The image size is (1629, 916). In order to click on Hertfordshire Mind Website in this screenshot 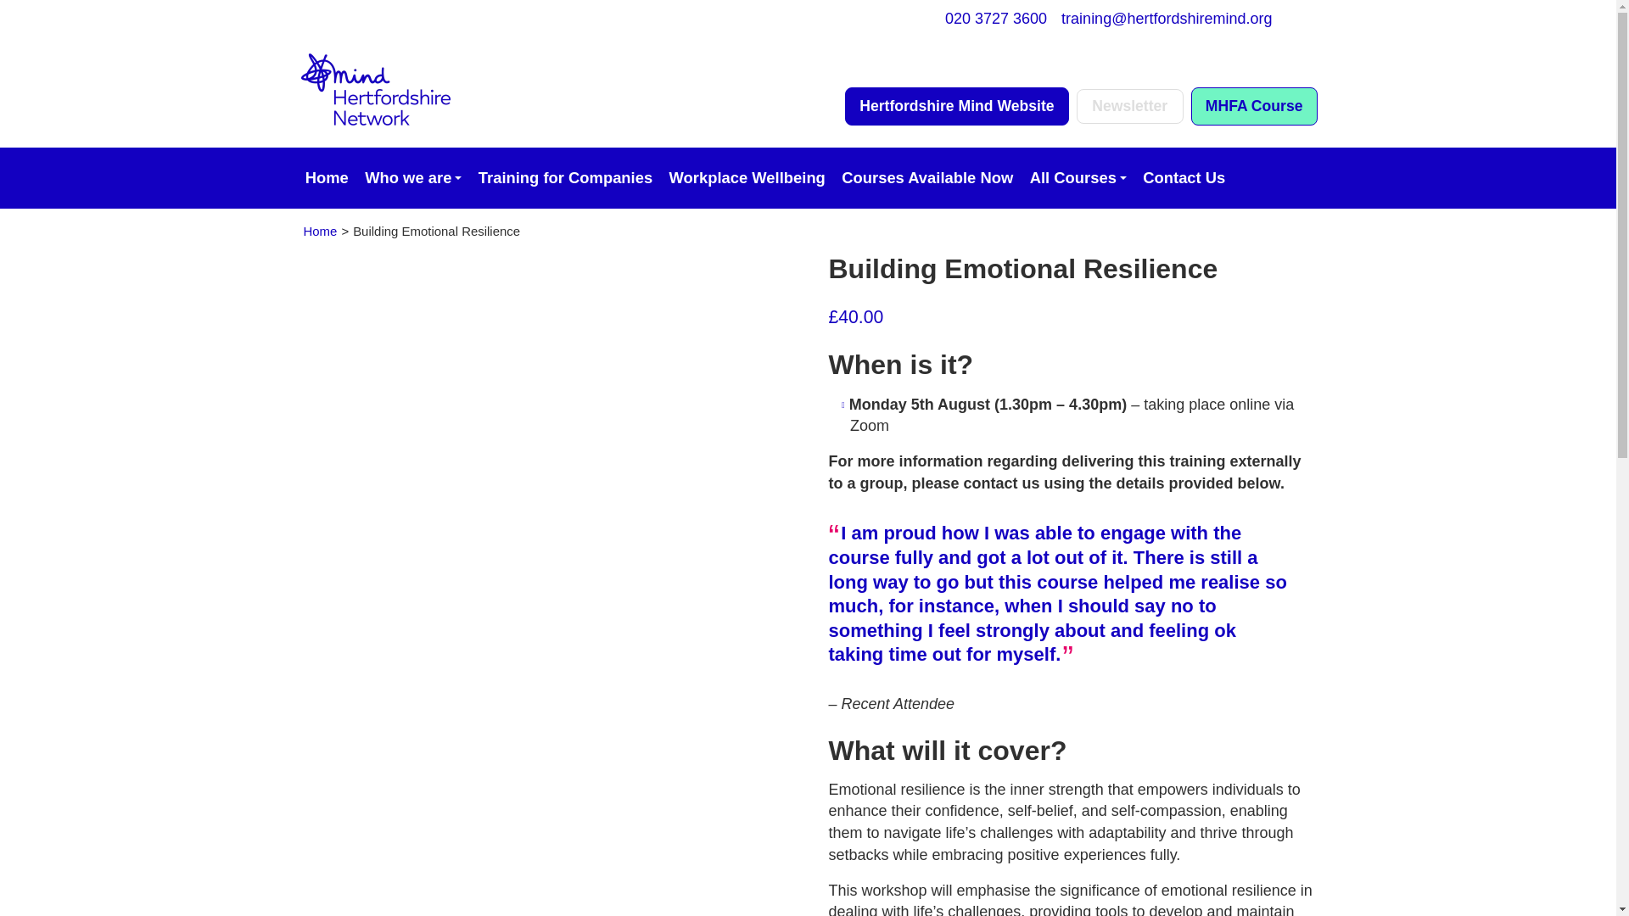, I will do `click(957, 105)`.